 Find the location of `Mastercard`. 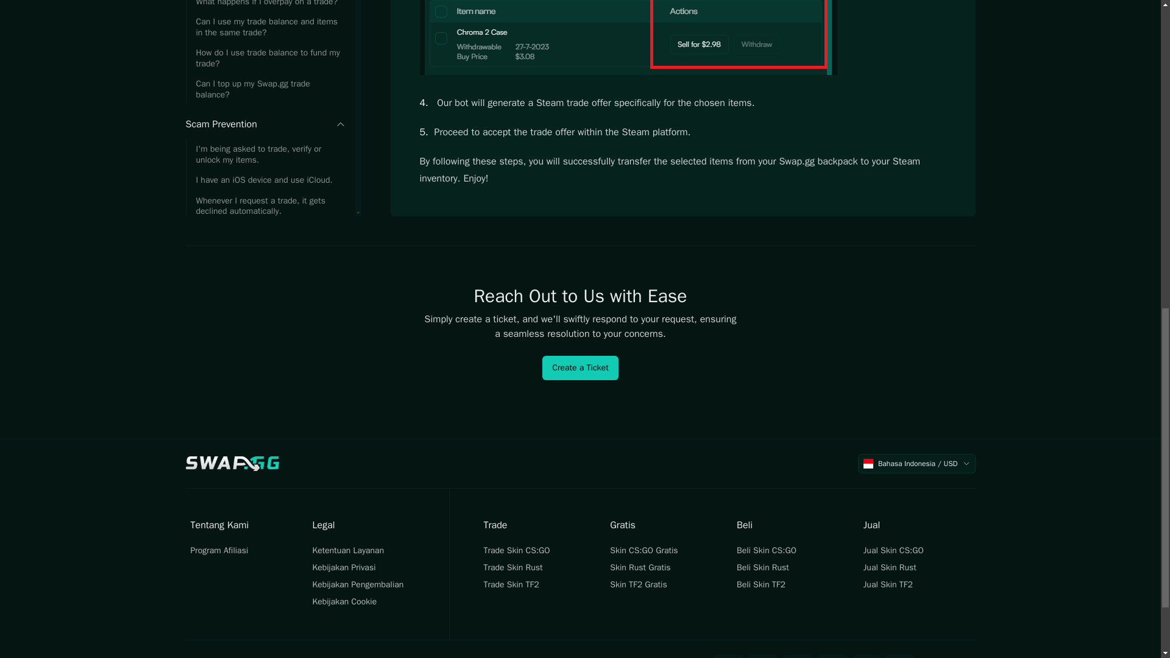

Mastercard is located at coordinates (762, 656).